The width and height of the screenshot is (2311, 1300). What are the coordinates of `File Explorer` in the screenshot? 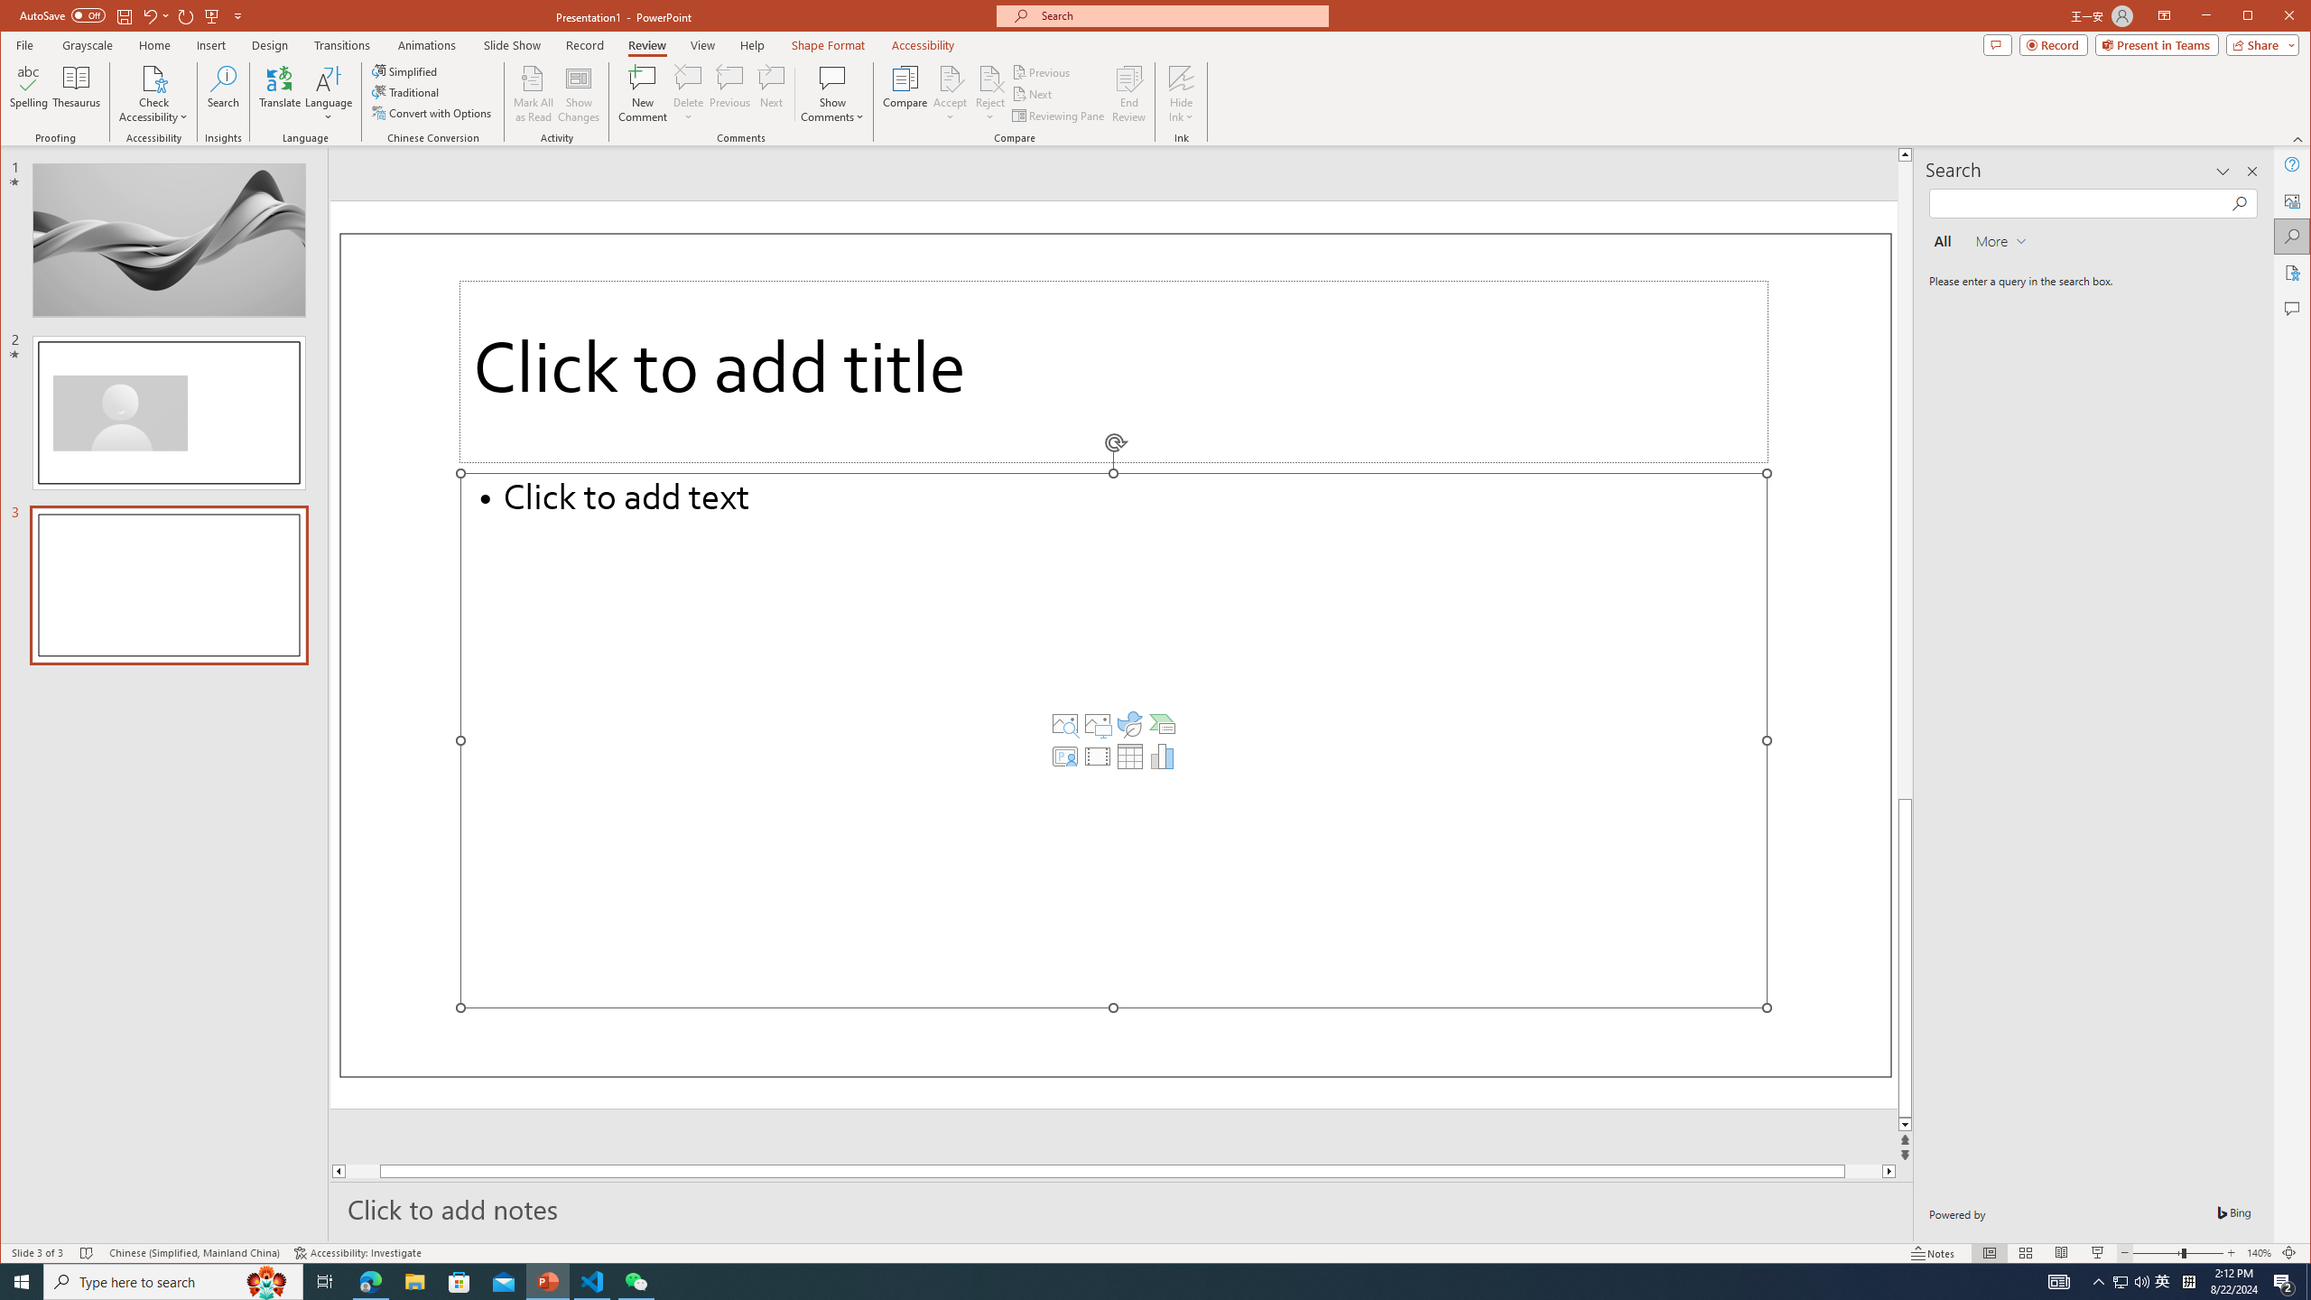 It's located at (414, 1282).